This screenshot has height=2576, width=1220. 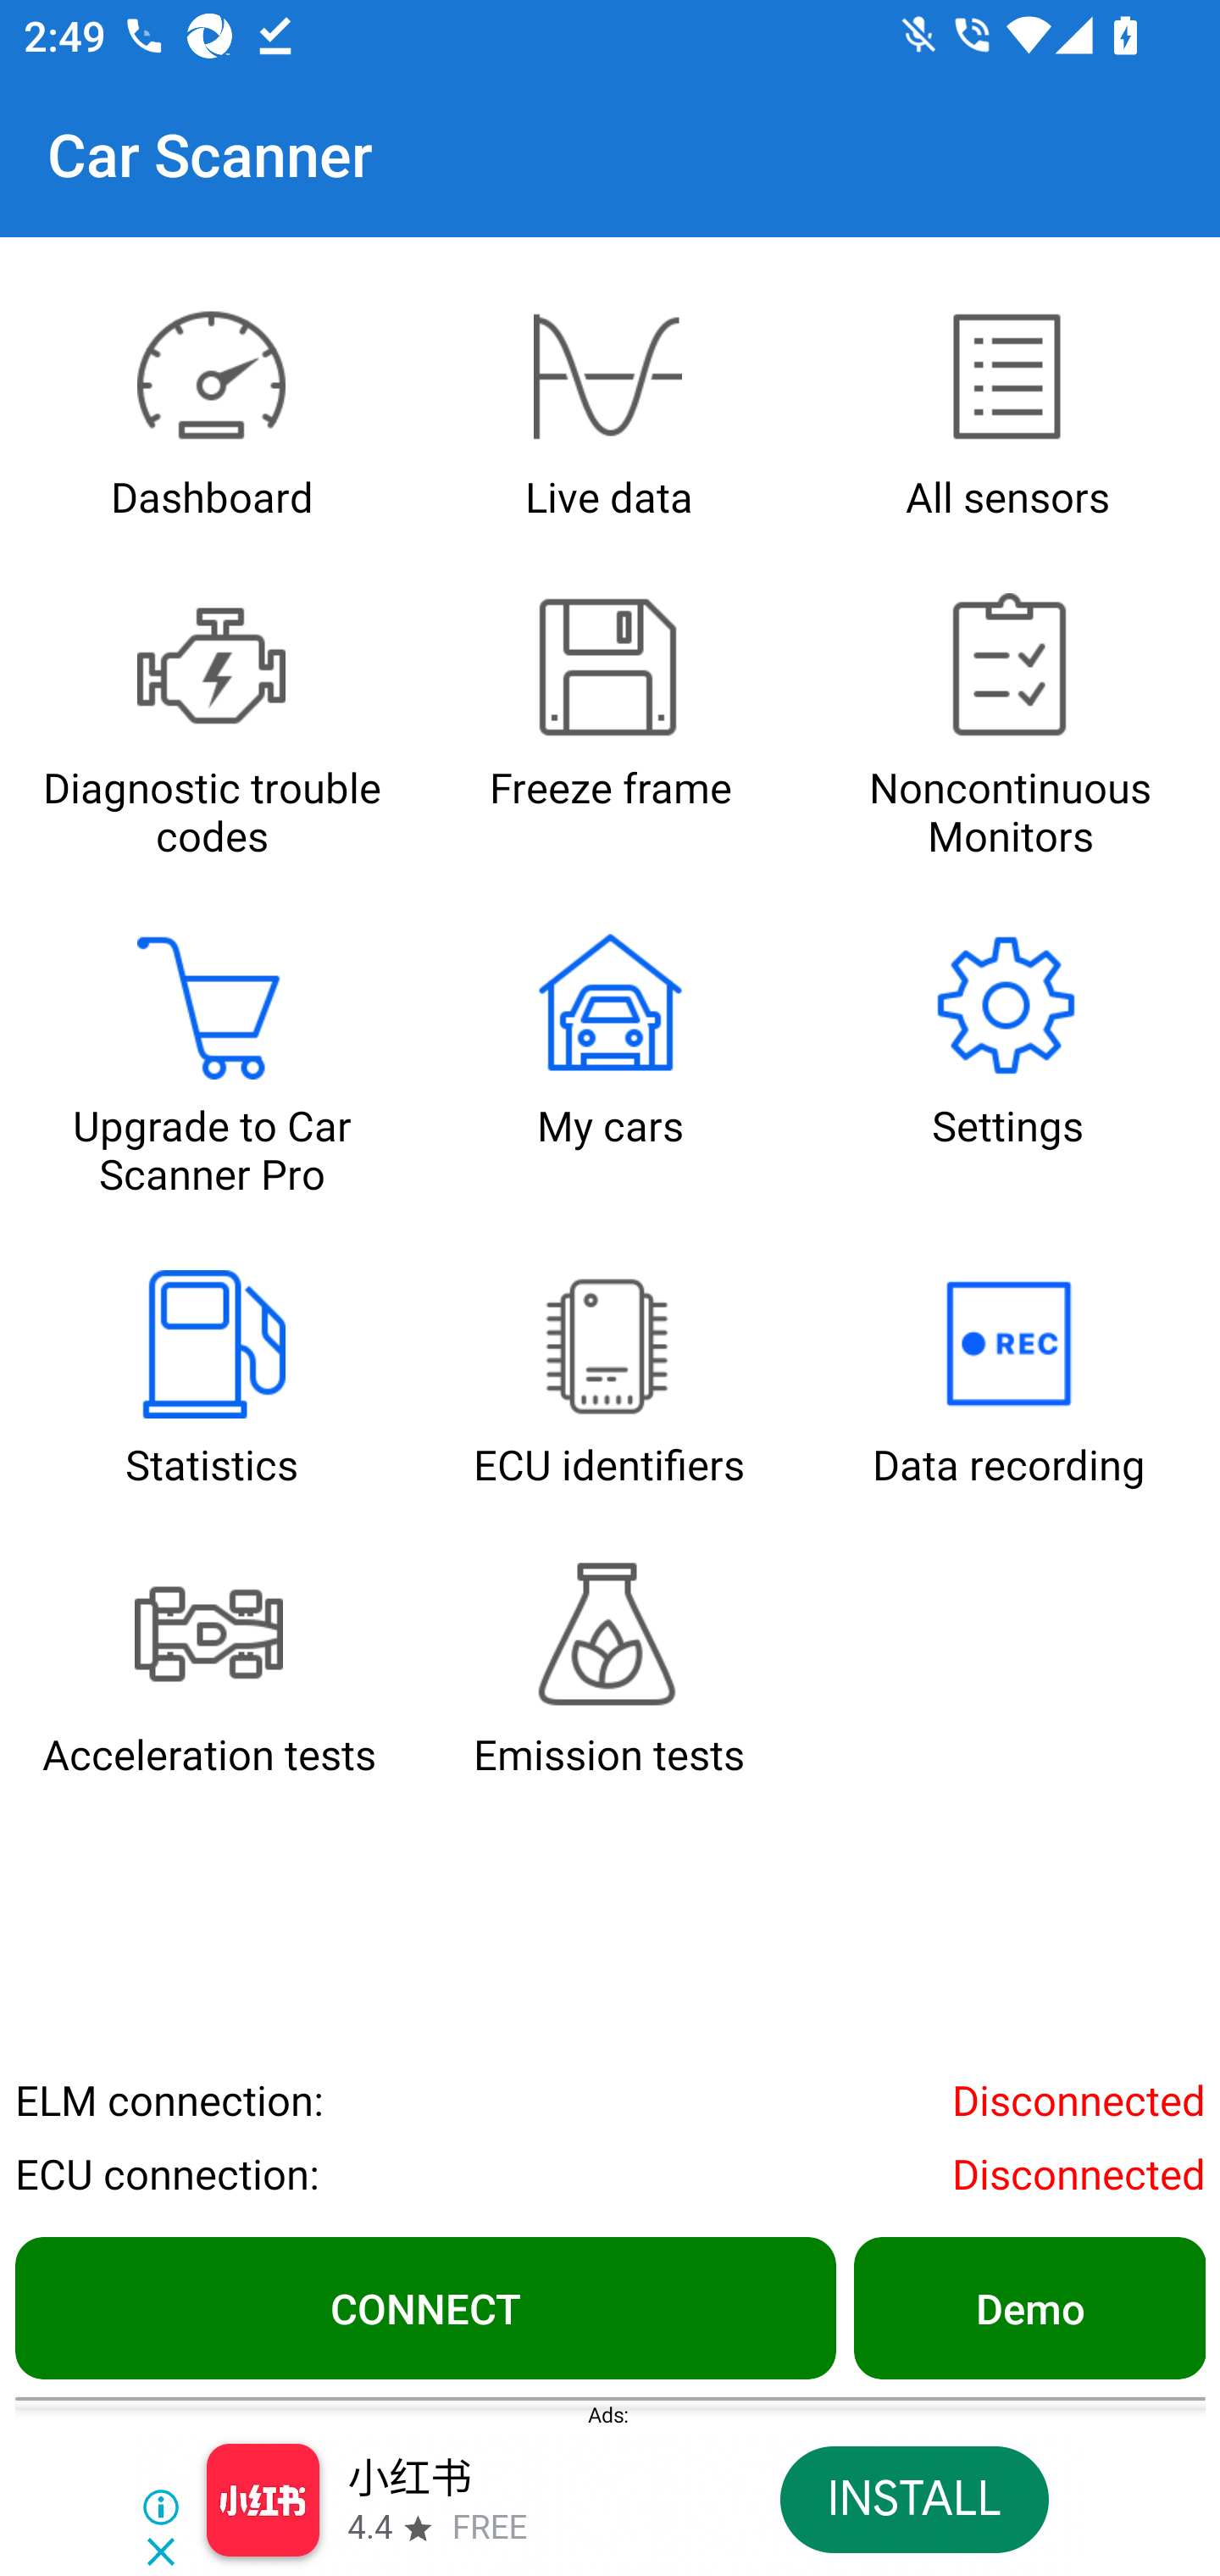 What do you see at coordinates (913, 2500) in the screenshot?
I see `INSTALL` at bounding box center [913, 2500].